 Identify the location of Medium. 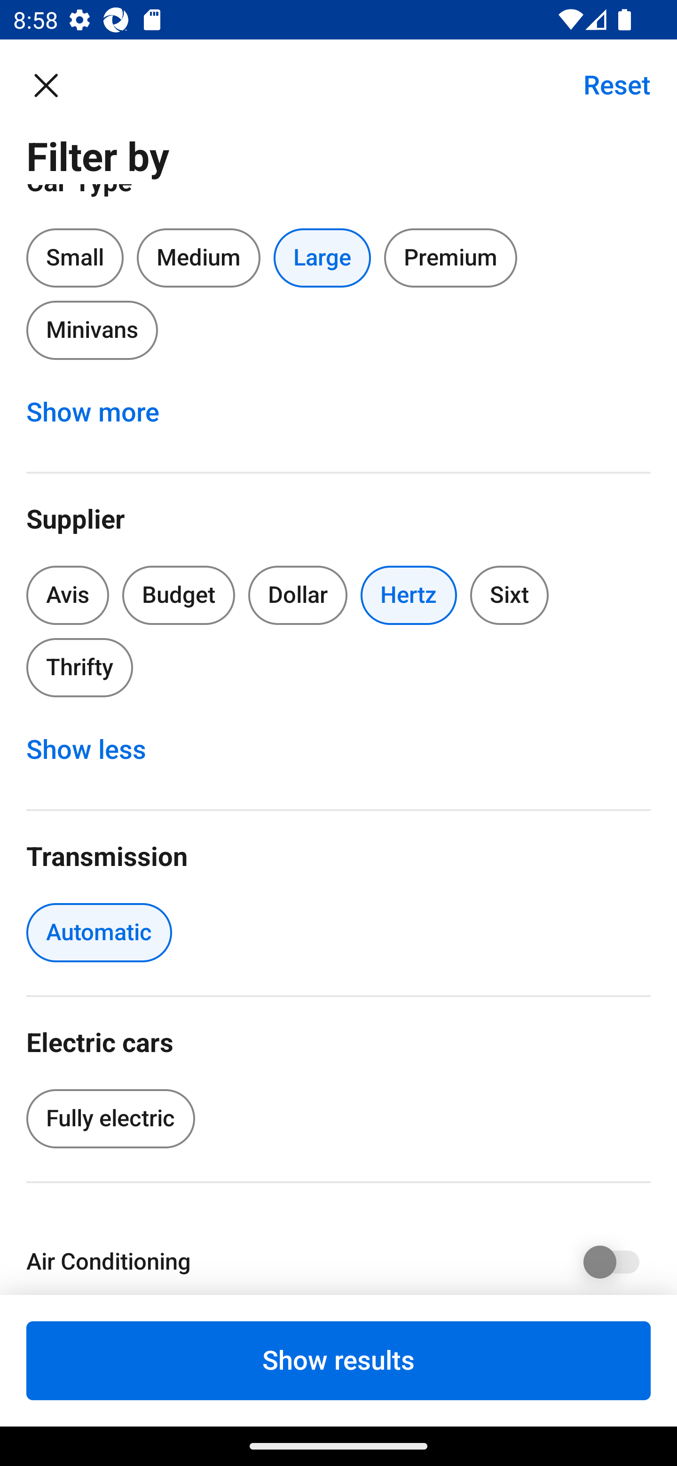
(198, 257).